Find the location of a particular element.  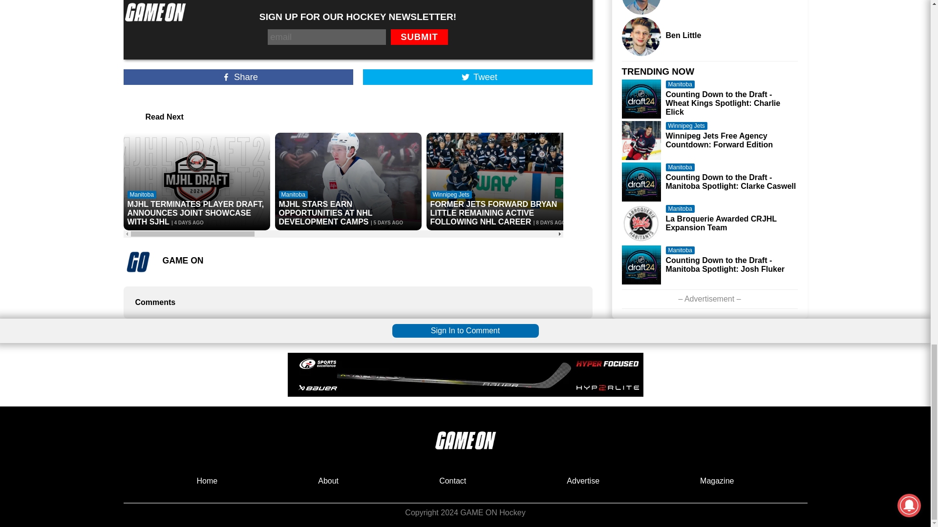

Tweet is located at coordinates (477, 77).